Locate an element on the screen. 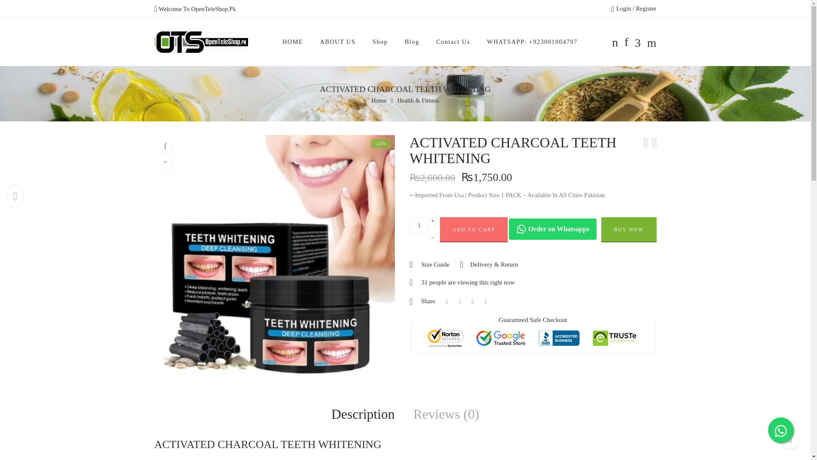 This screenshot has height=460, width=817. Home is located at coordinates (379, 101).